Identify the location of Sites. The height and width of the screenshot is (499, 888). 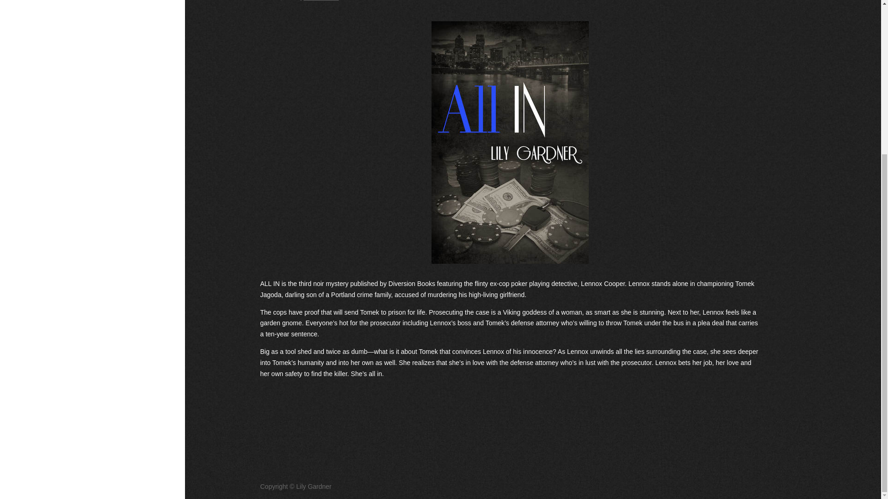
(111, 1).